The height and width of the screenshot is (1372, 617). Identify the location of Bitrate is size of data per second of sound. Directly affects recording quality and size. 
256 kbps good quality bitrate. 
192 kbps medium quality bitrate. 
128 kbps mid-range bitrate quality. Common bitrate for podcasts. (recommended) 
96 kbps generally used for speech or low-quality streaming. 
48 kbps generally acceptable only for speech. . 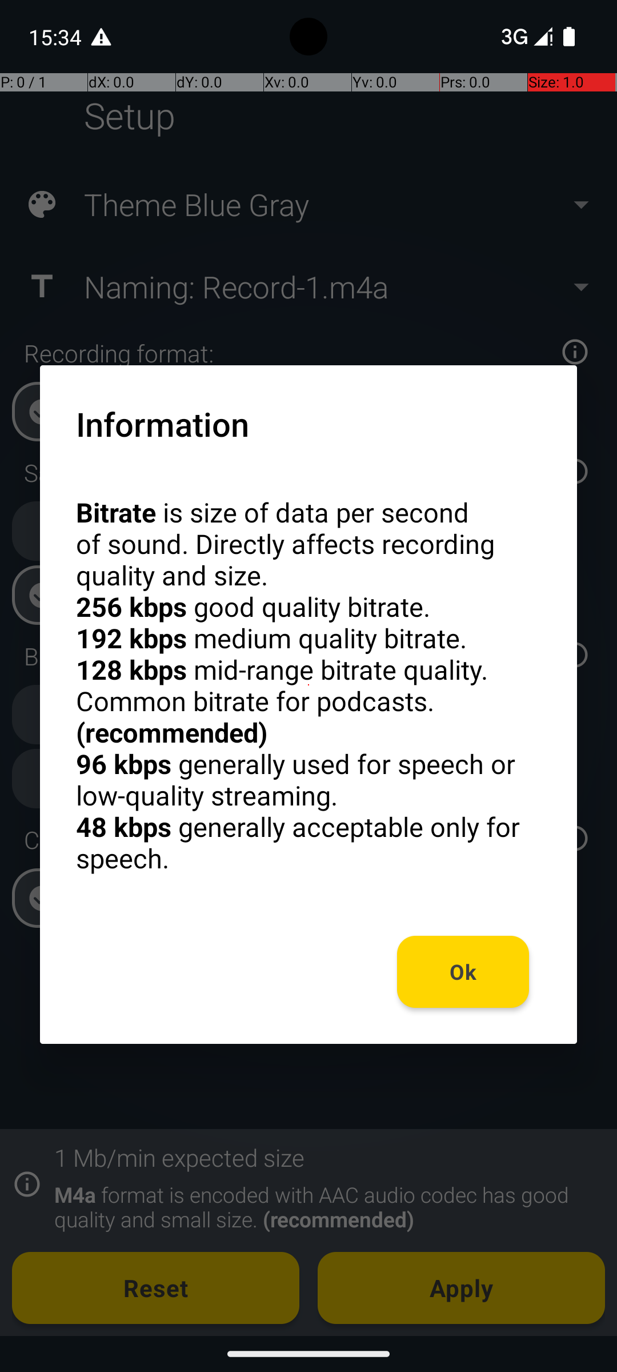
(308, 685).